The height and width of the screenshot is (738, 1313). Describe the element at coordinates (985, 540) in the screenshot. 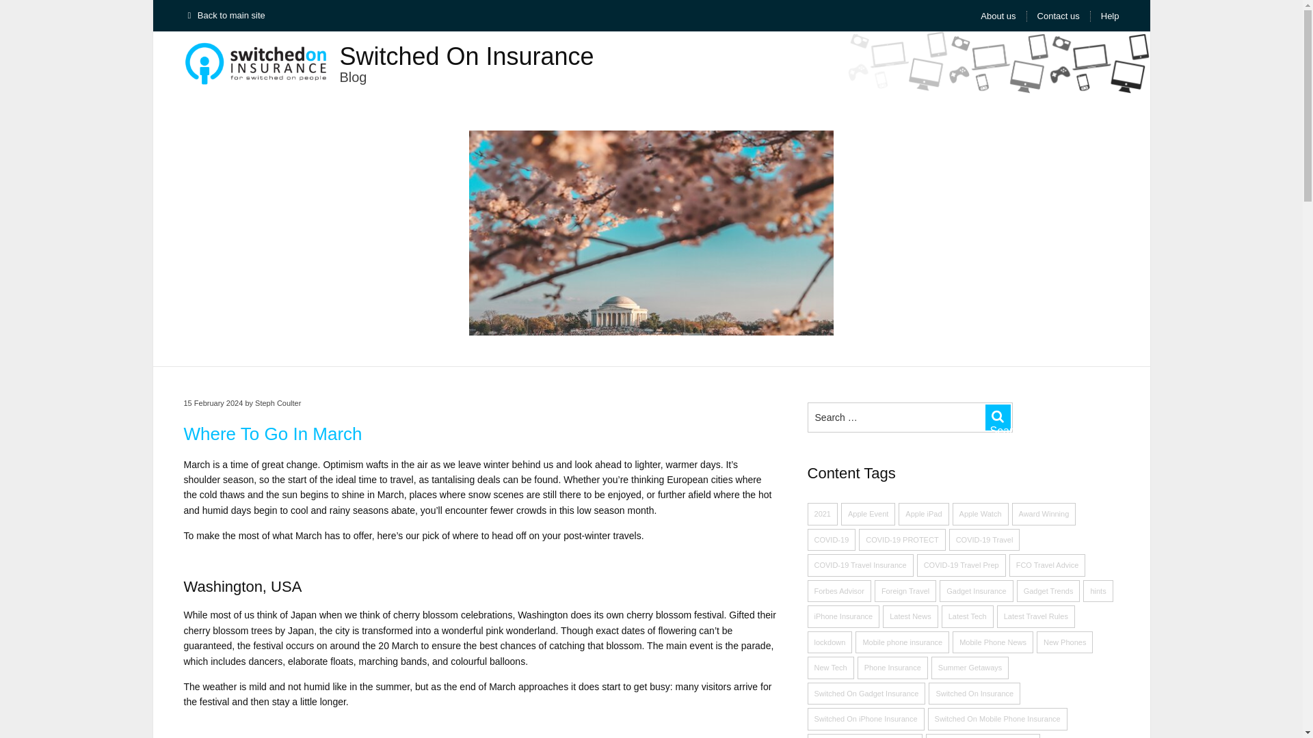

I see `COVID-19 Travel` at that location.